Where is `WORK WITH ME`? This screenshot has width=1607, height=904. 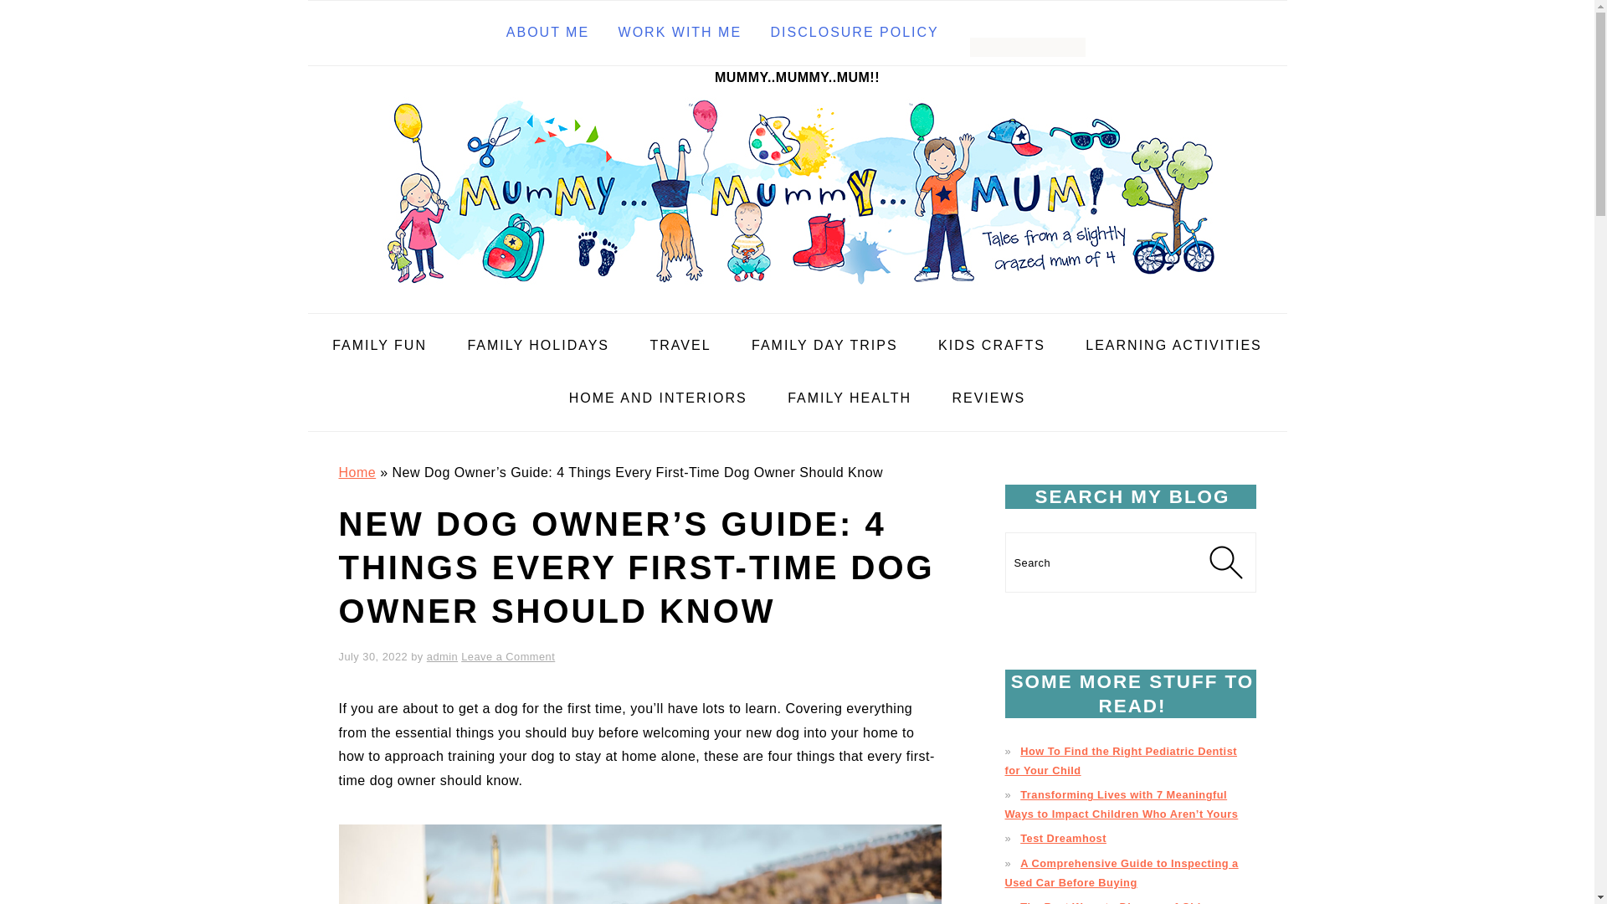
WORK WITH ME is located at coordinates (680, 33).